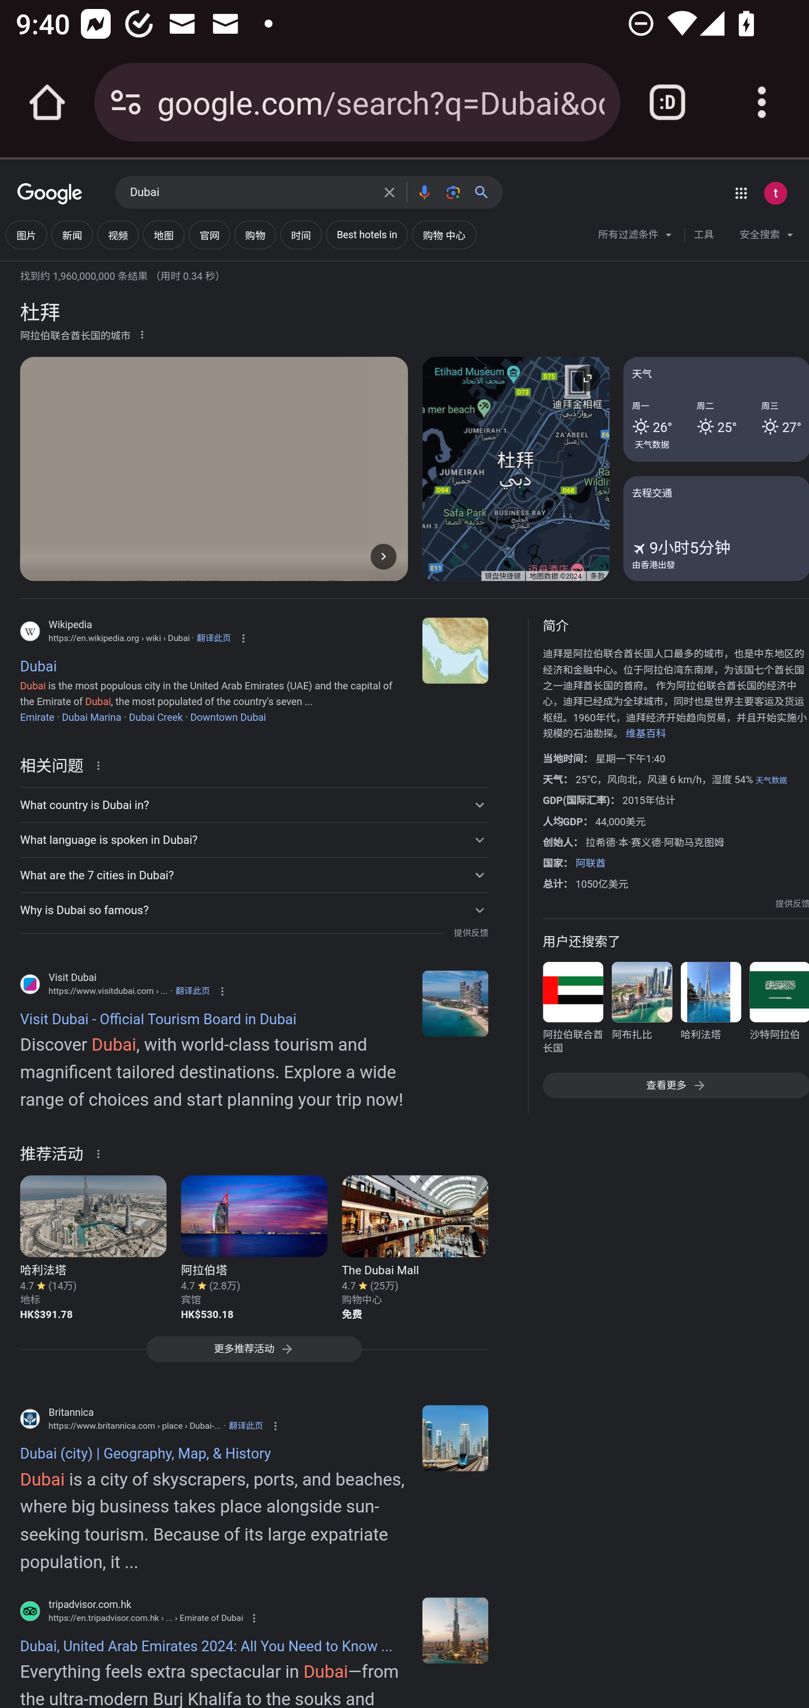 This screenshot has height=1708, width=809. Describe the element at coordinates (253, 839) in the screenshot. I see `What language is spoken in Dubai?` at that location.